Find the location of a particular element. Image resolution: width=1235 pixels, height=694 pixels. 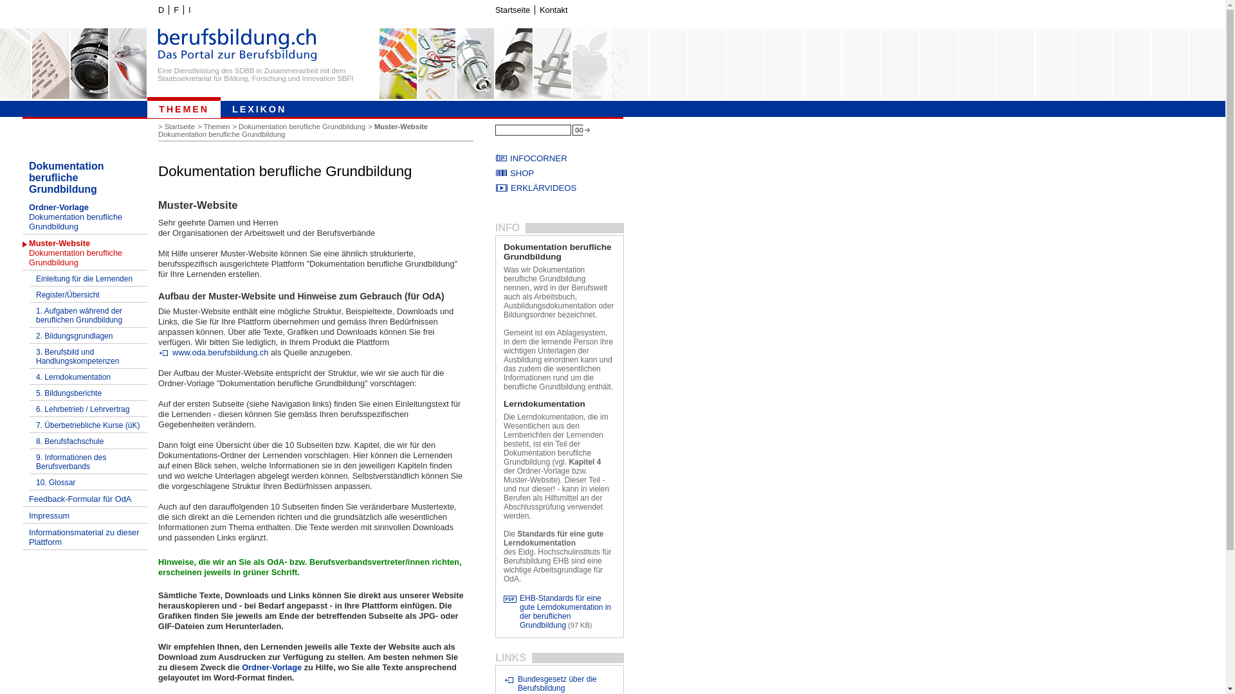

Themen is located at coordinates (217, 127).